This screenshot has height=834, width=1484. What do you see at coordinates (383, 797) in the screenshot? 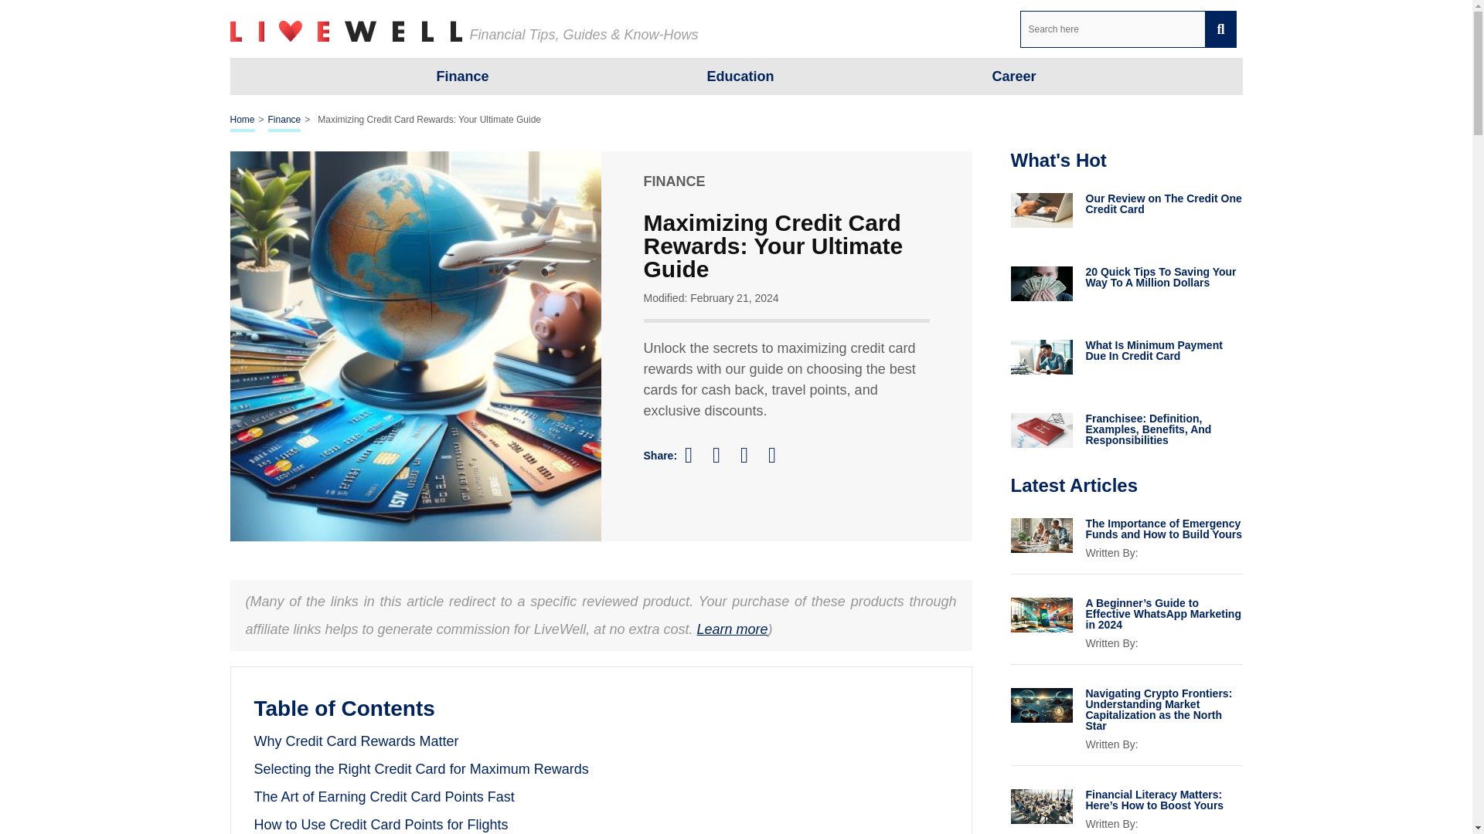
I see `The Art of Earning Credit Card Points Fast` at bounding box center [383, 797].